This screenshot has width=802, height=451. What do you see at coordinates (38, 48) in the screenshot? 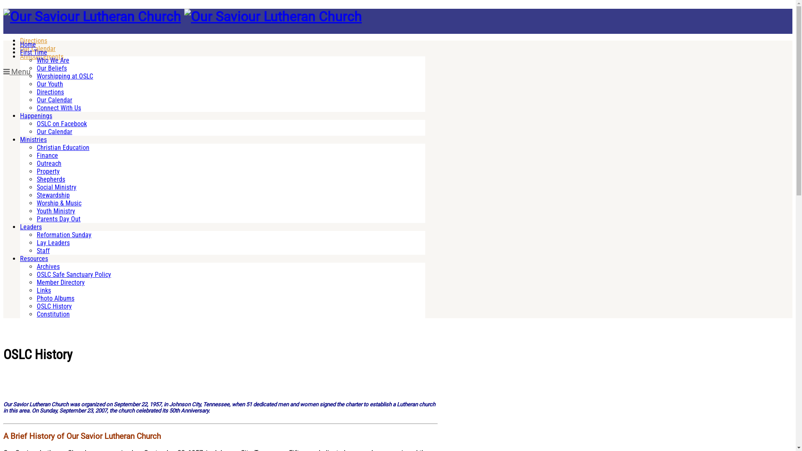
I see `Our Calendar` at bounding box center [38, 48].